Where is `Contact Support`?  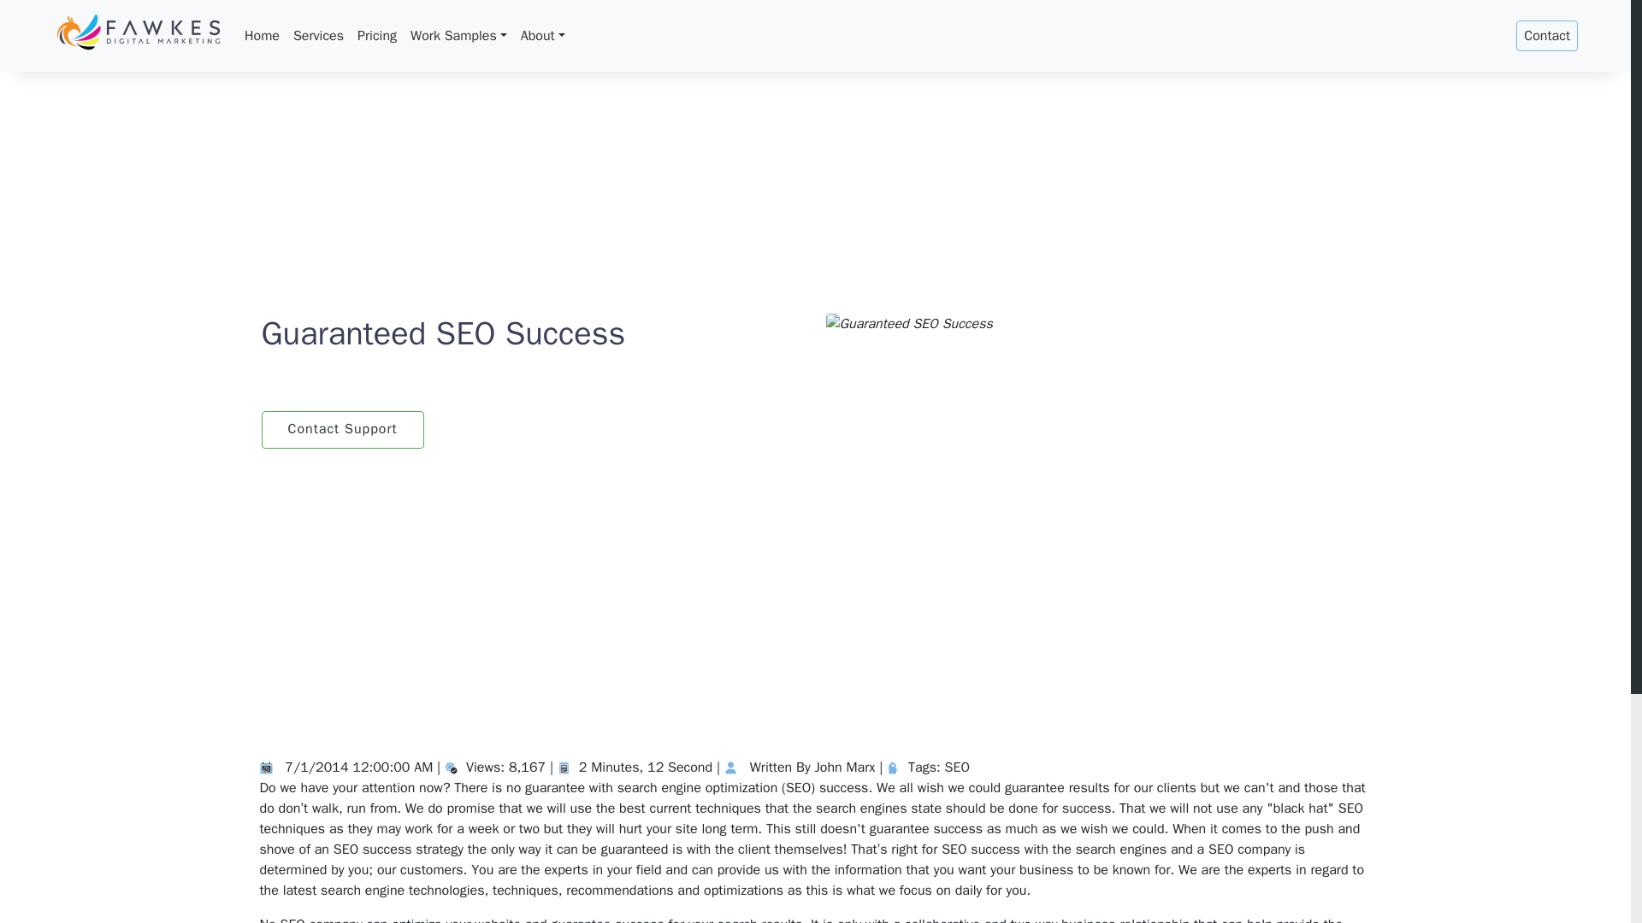 Contact Support is located at coordinates (342, 429).